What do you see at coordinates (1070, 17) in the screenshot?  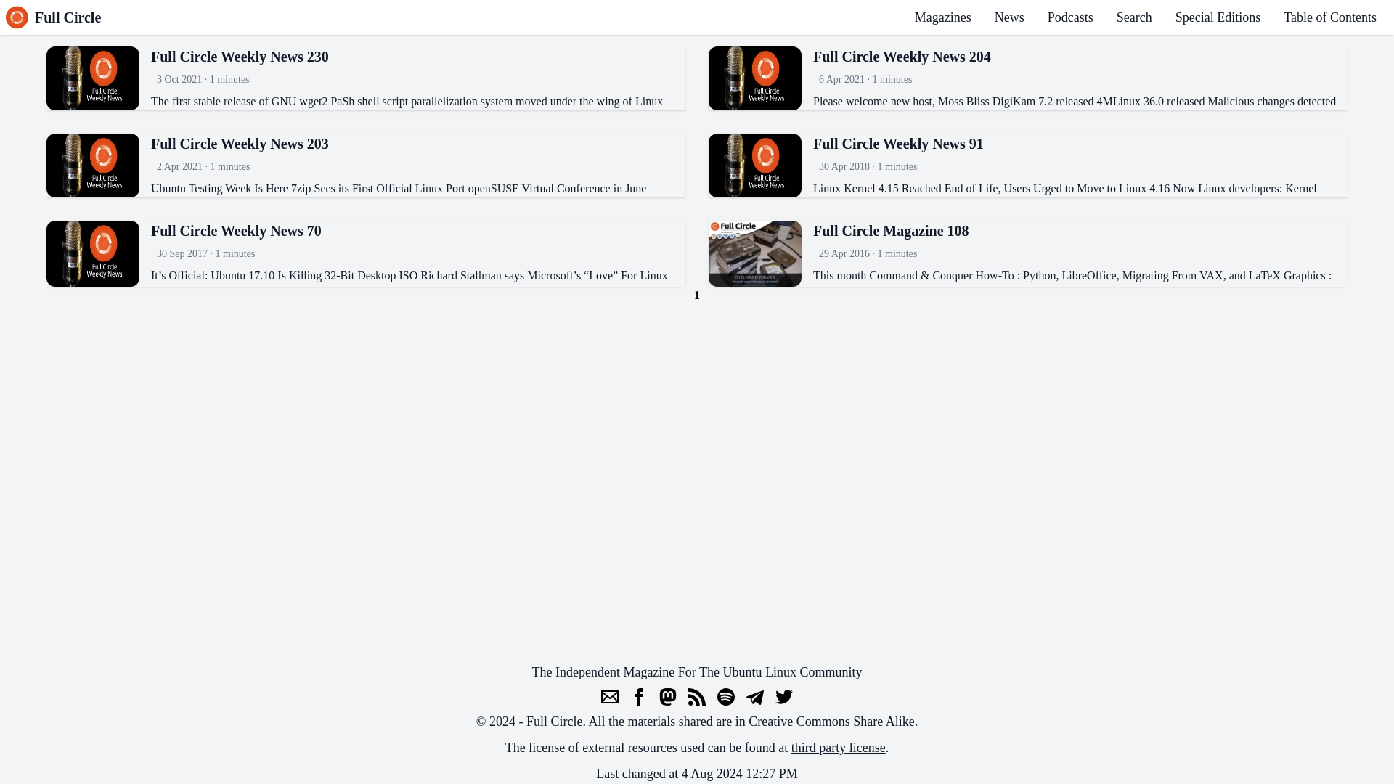 I see `Podcasts` at bounding box center [1070, 17].